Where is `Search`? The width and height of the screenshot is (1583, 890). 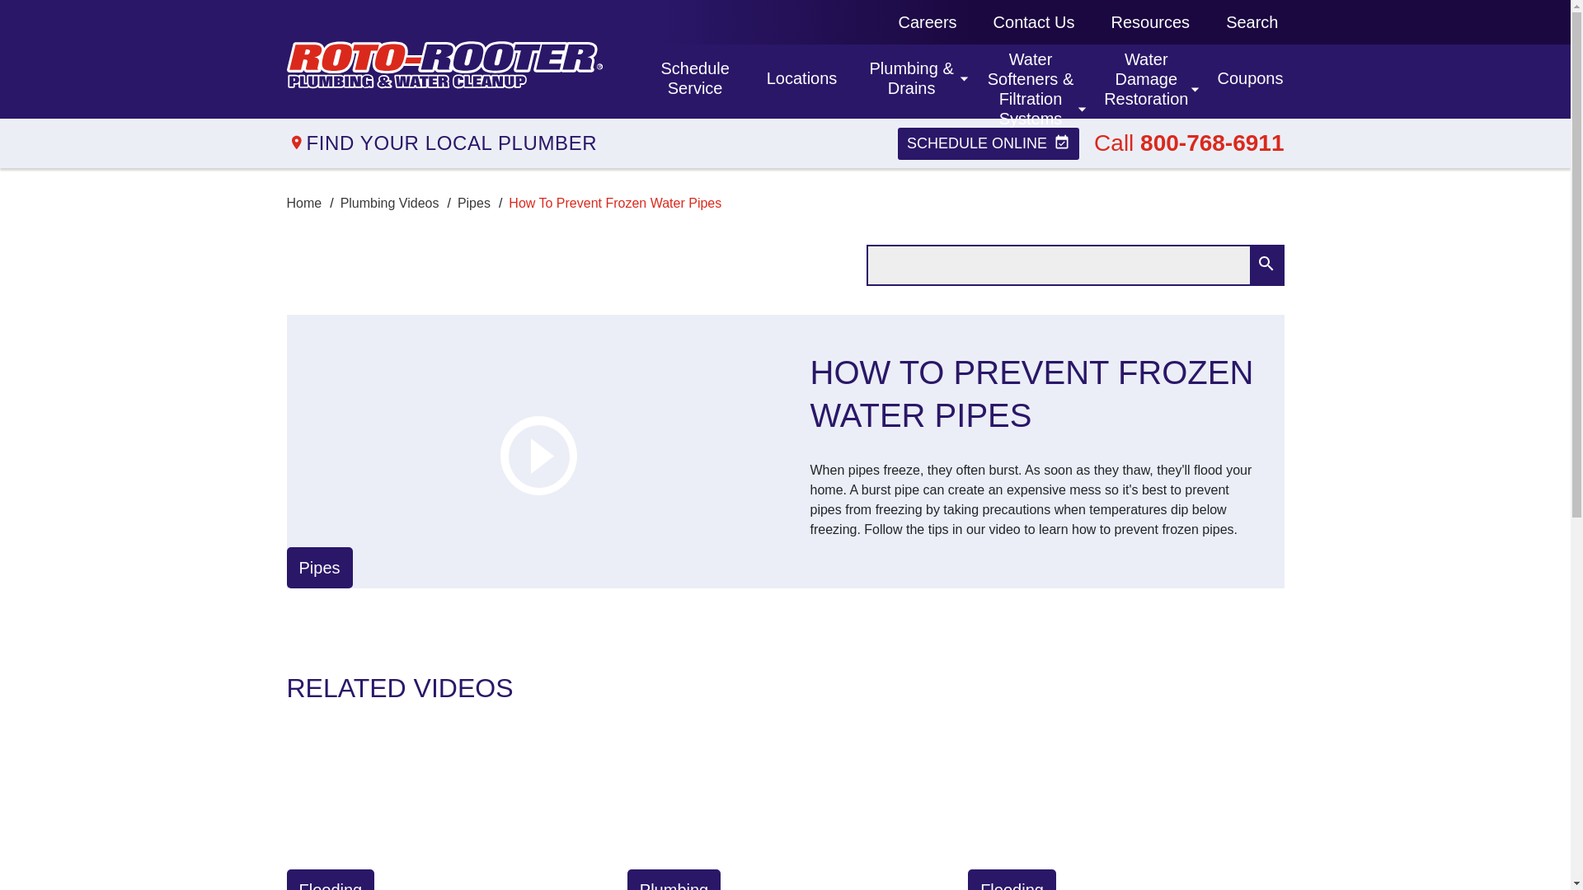
Search is located at coordinates (1144, 82).